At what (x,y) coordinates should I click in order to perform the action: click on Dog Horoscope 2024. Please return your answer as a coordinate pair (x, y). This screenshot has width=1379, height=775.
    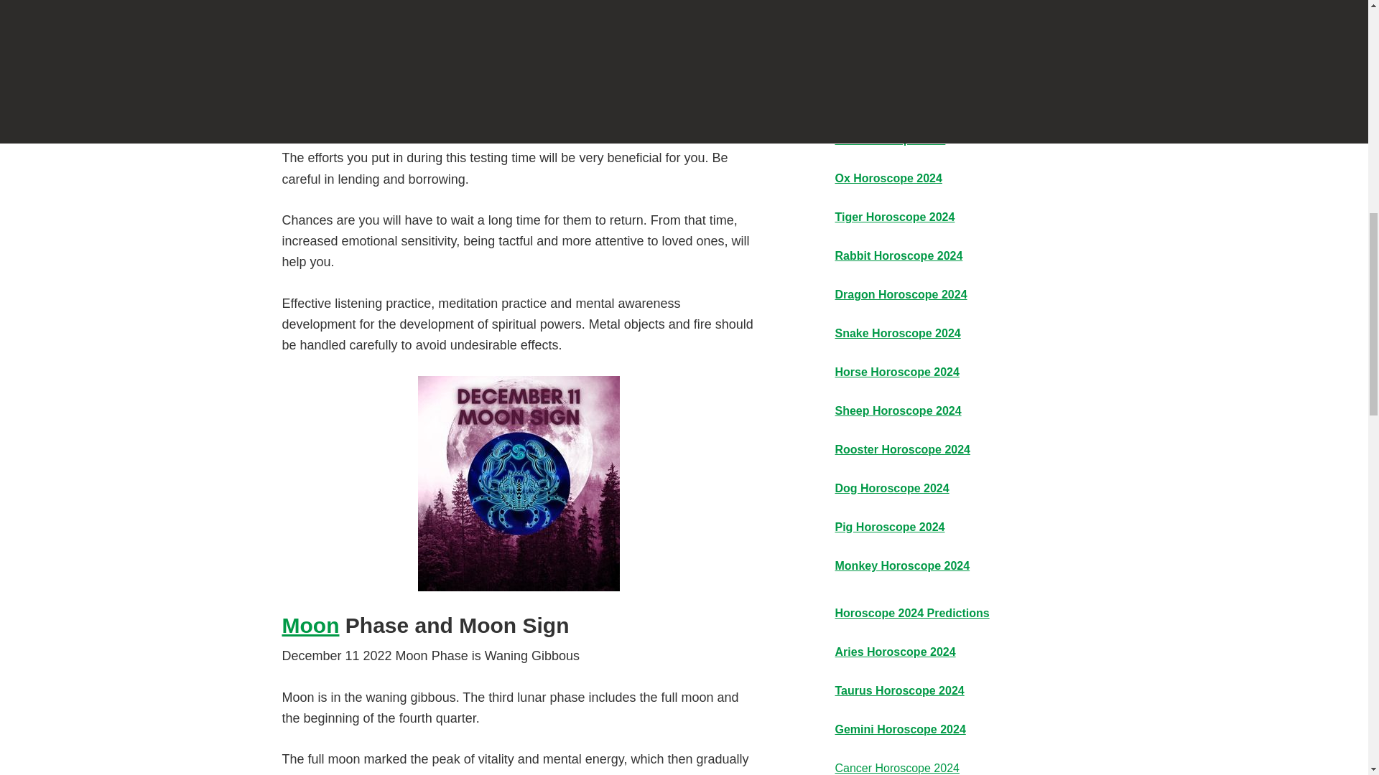
    Looking at the image, I should click on (891, 488).